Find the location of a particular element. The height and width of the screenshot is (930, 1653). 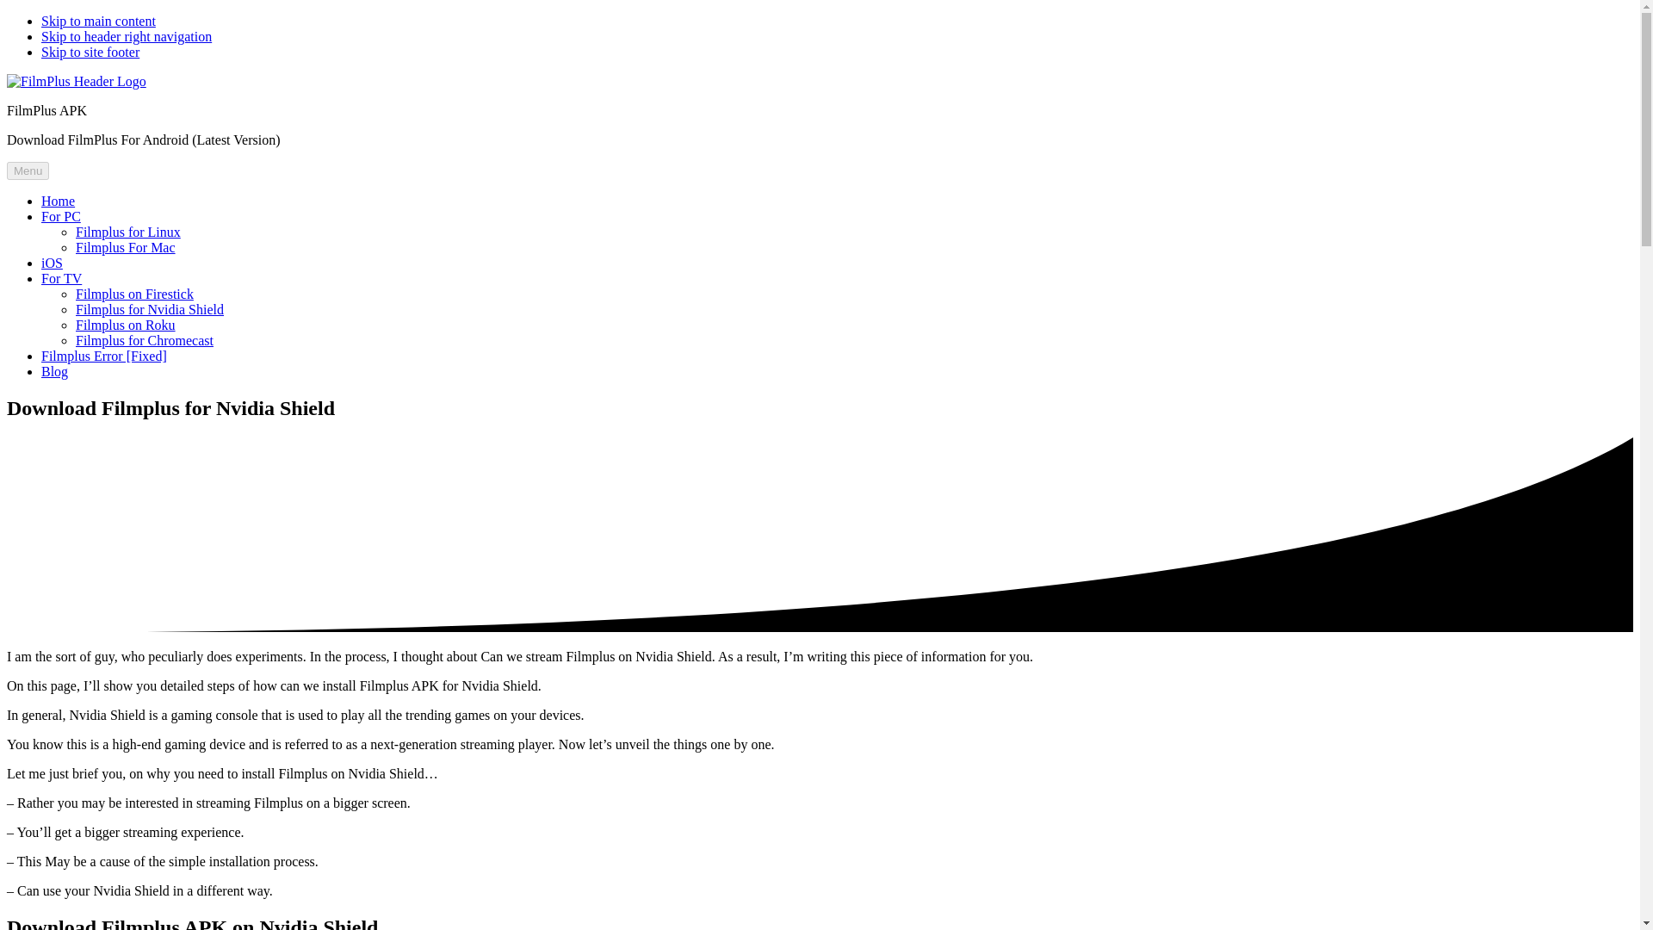

Filmplus on Roku is located at coordinates (126, 325).